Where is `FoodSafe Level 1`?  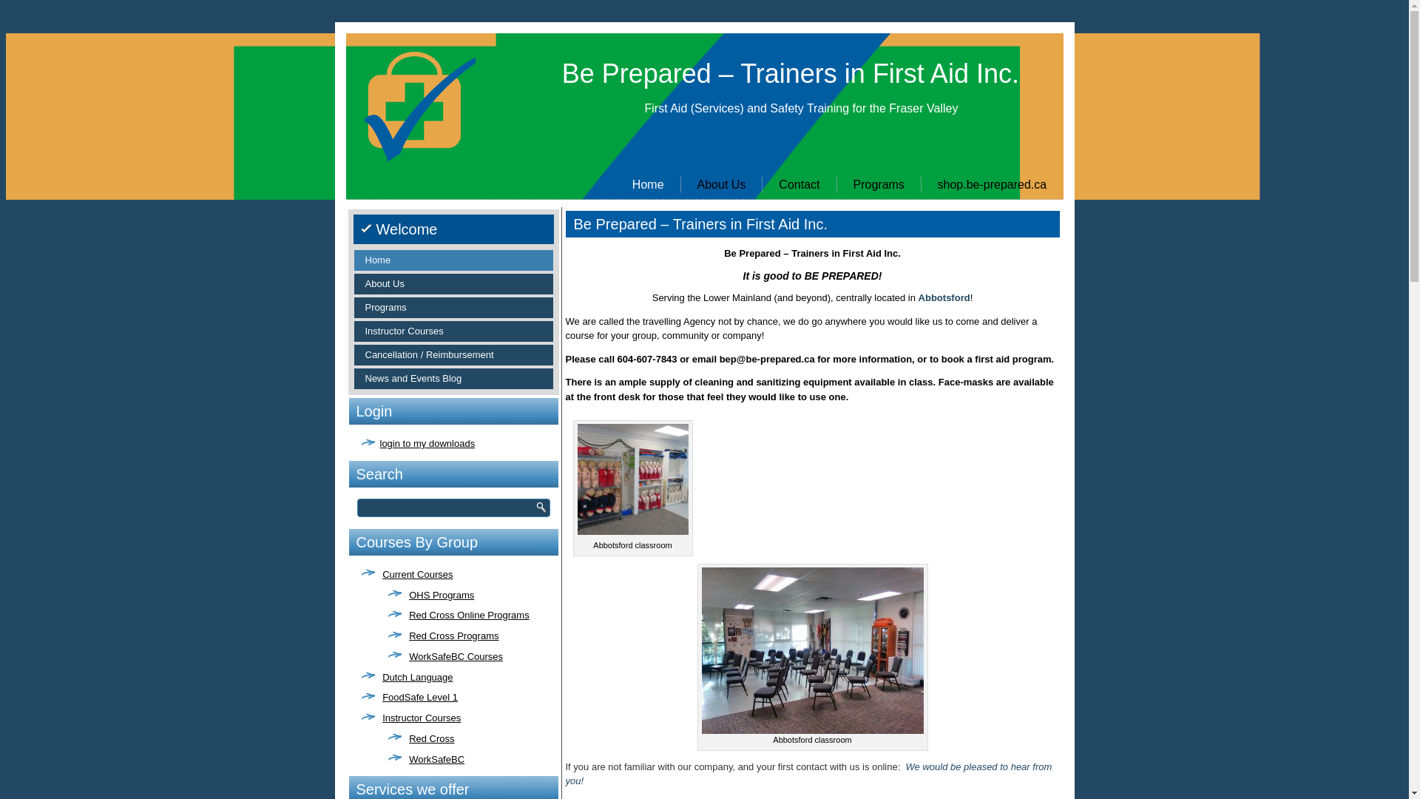
FoodSafe Level 1 is located at coordinates (420, 697).